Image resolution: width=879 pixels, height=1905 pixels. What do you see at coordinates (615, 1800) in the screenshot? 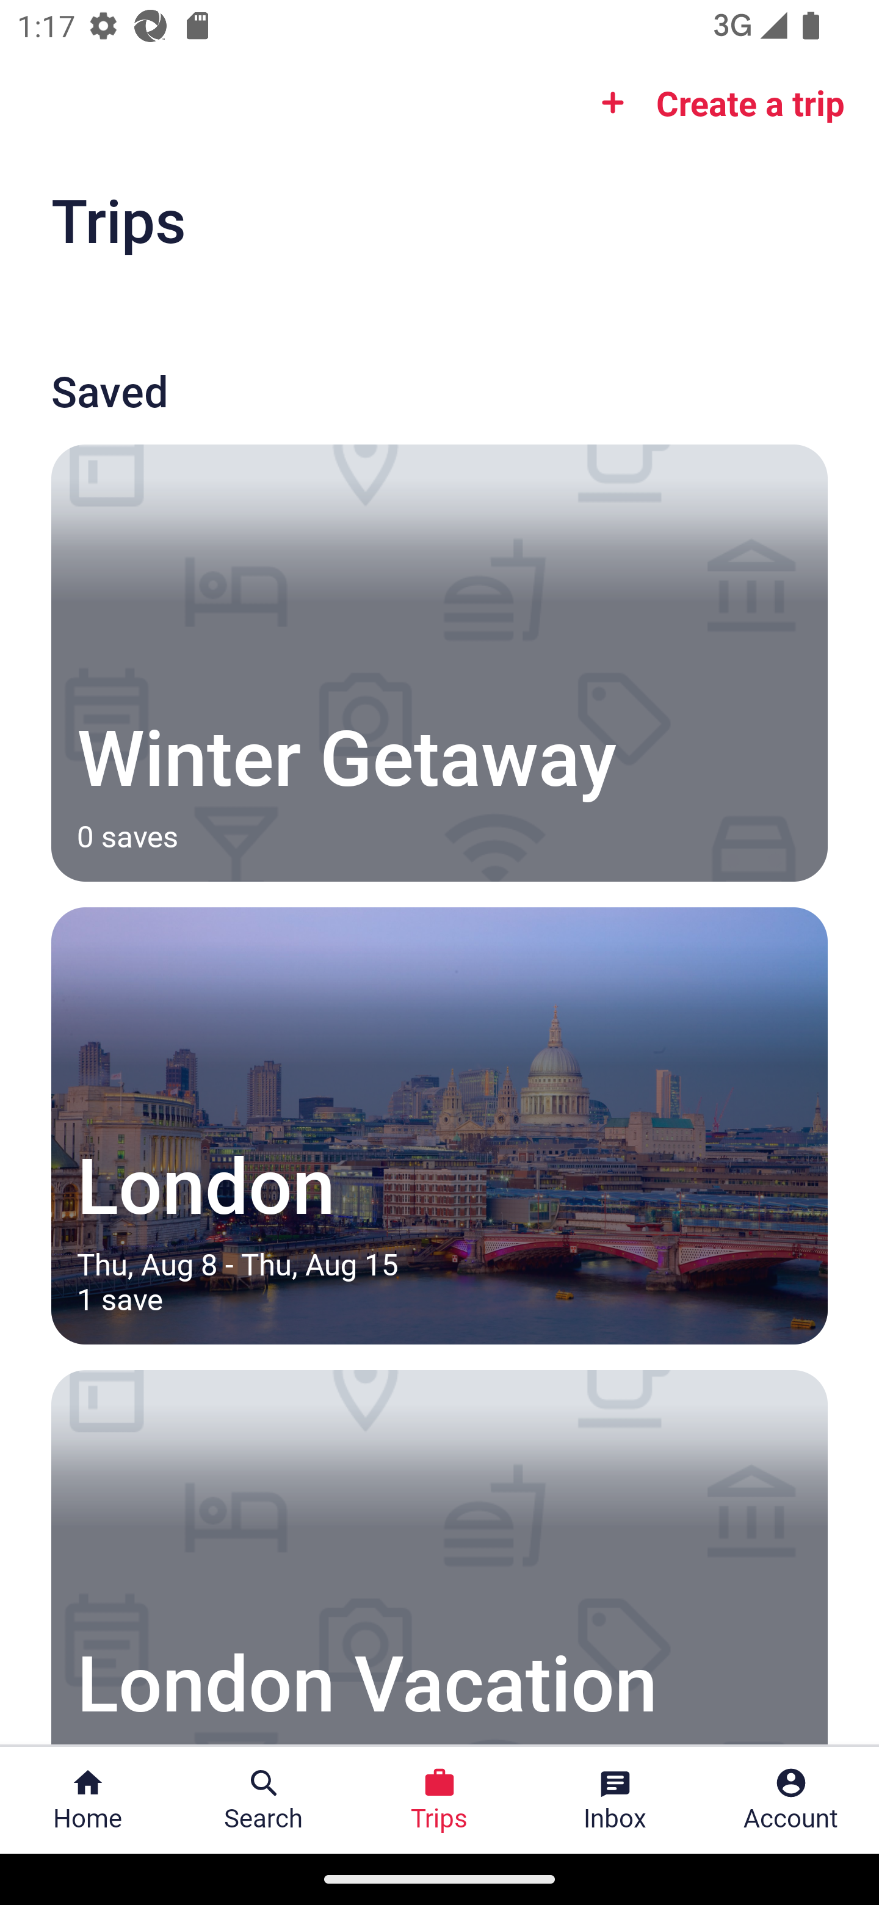
I see `Inbox Inbox Button` at bounding box center [615, 1800].